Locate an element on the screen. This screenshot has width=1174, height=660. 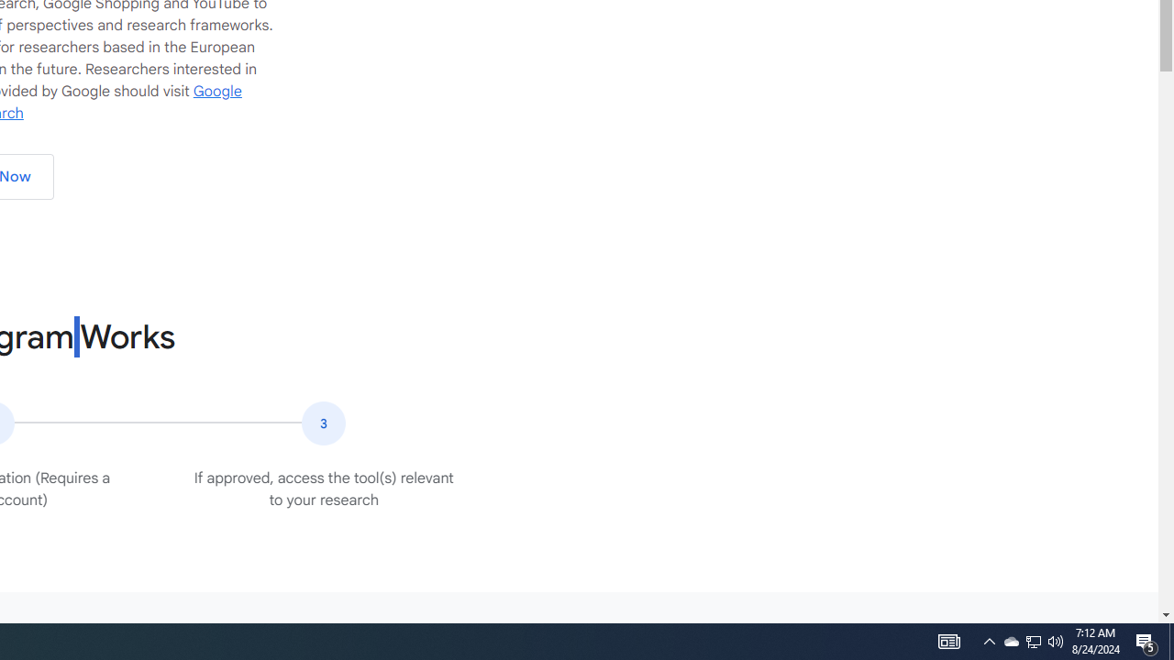
The number three in a circular icon. is located at coordinates (323, 423).